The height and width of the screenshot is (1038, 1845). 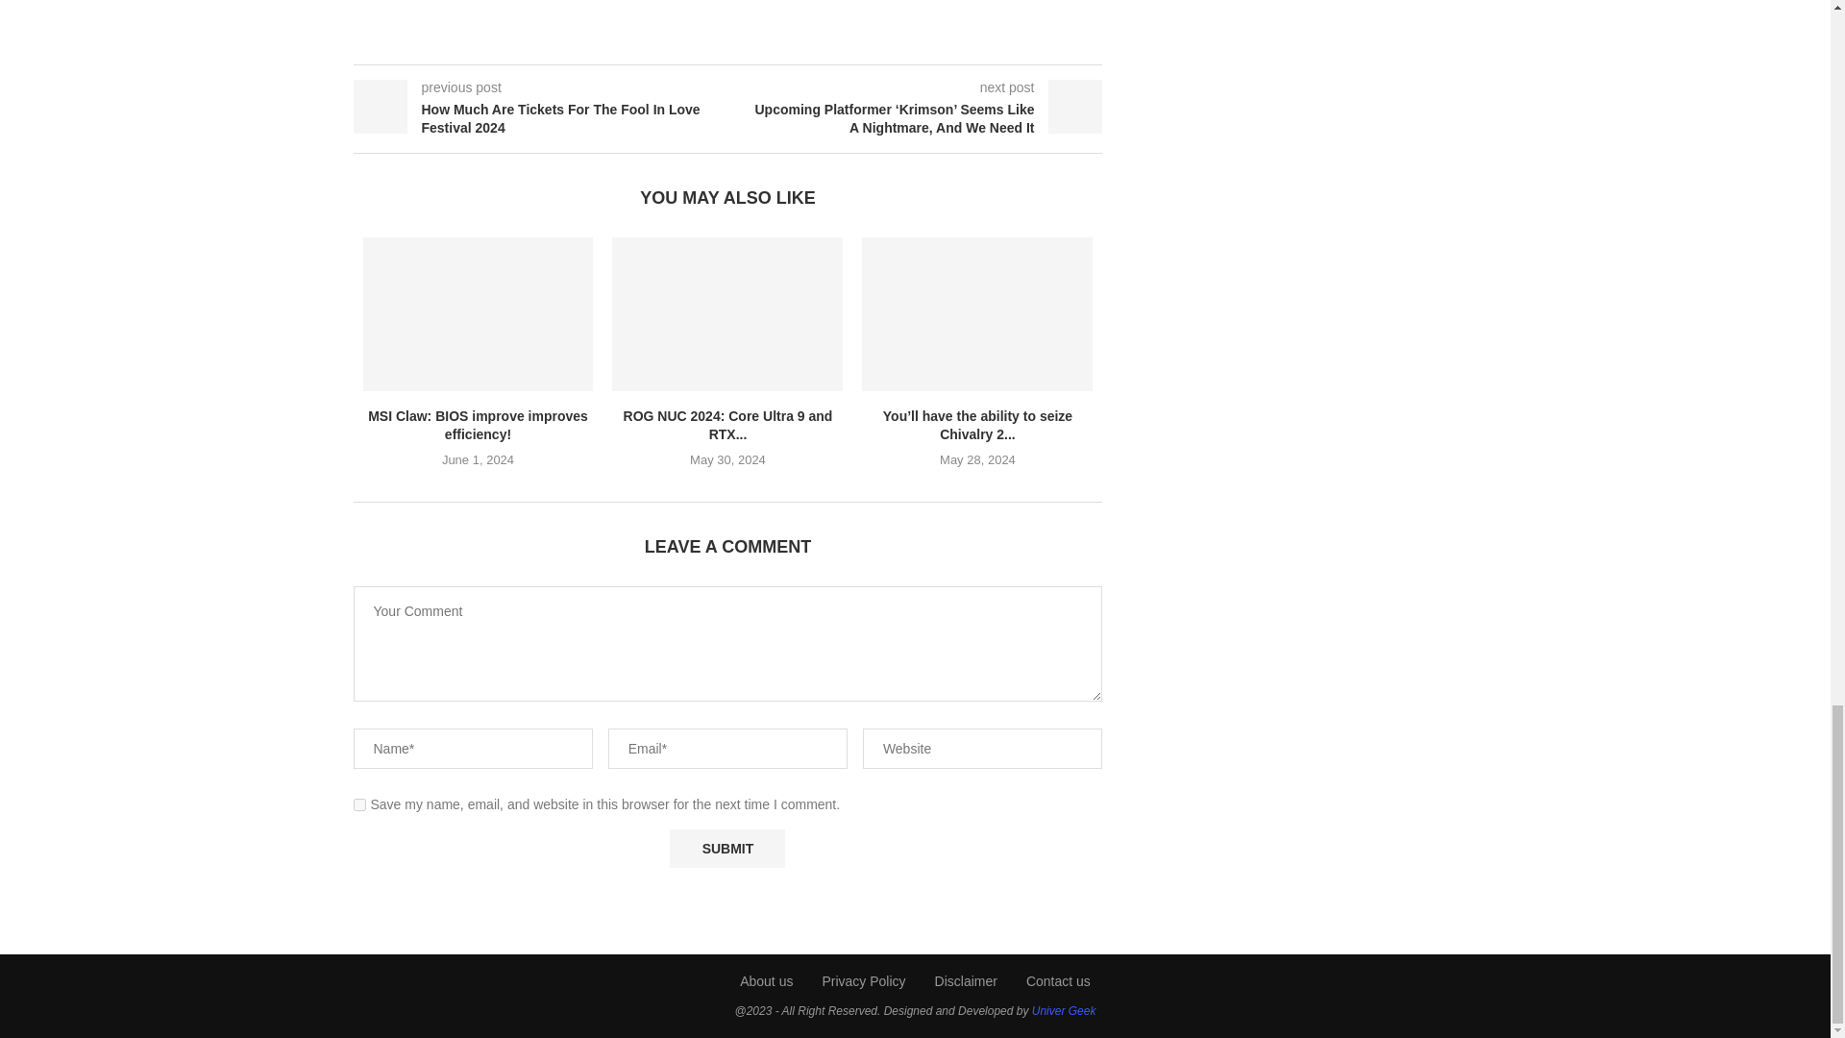 What do you see at coordinates (359, 803) in the screenshot?
I see `yes` at bounding box center [359, 803].